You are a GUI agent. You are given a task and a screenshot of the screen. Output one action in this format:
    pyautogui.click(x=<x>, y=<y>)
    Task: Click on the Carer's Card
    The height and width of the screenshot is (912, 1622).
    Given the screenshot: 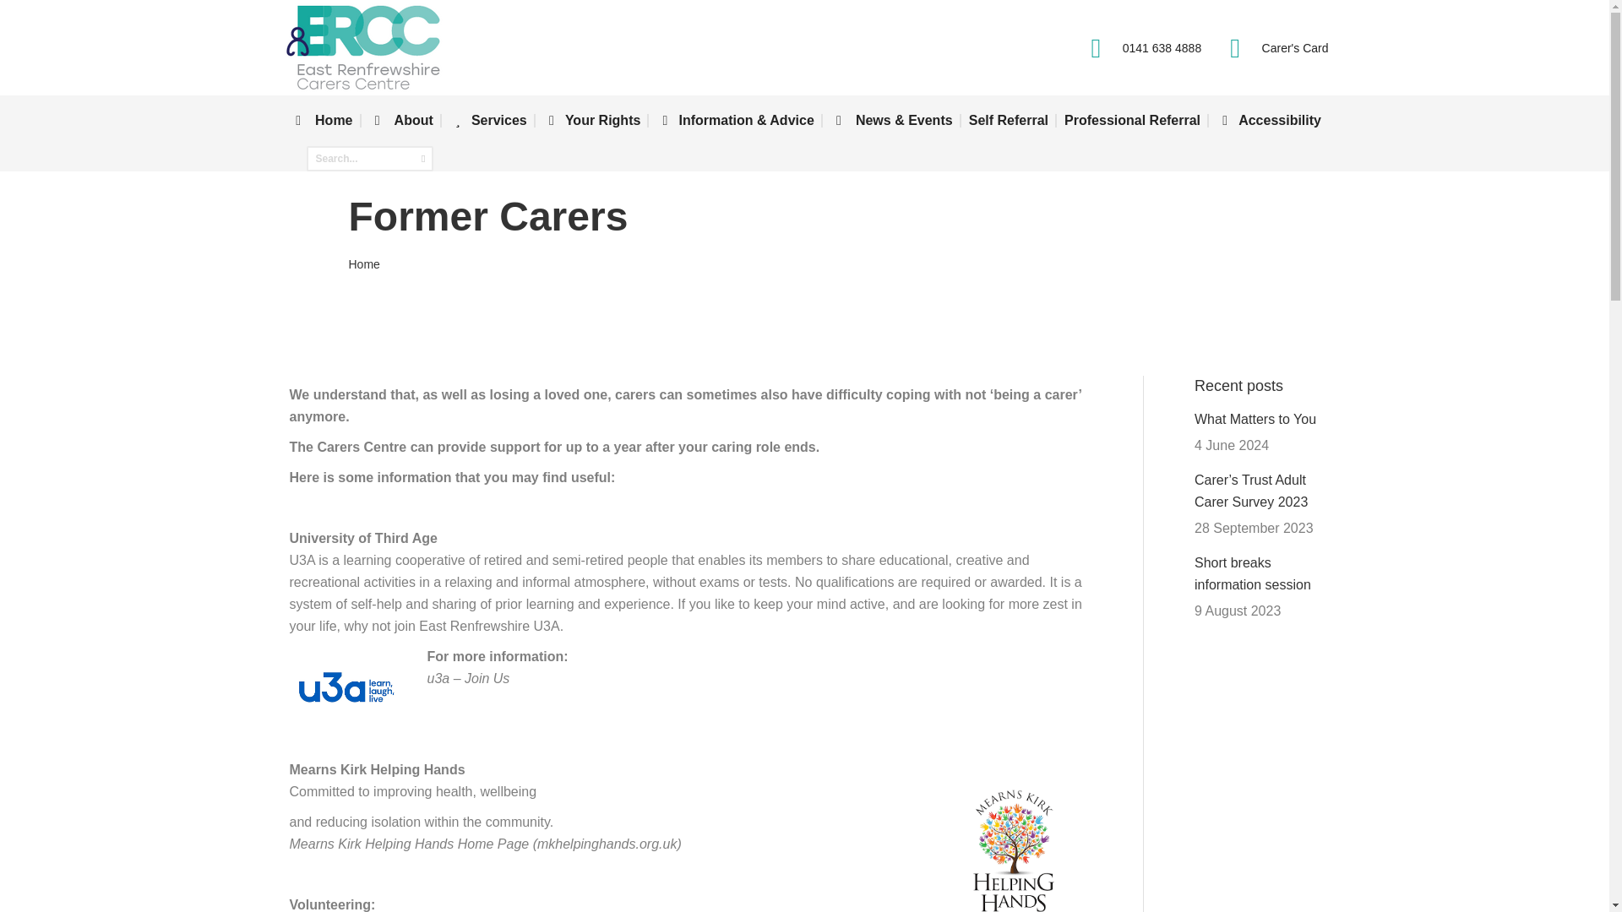 What is the action you would take?
    pyautogui.click(x=1272, y=47)
    